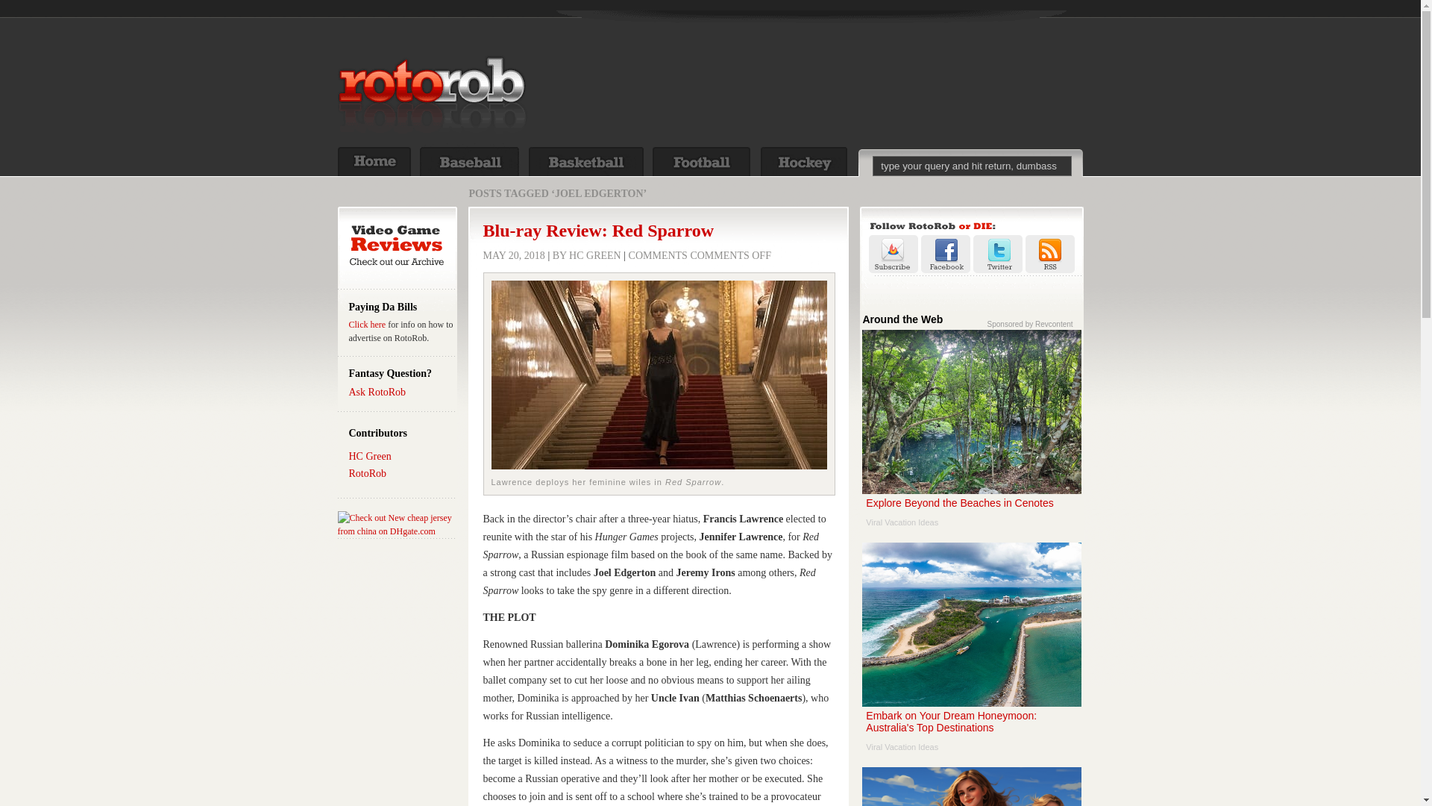  Describe the element at coordinates (971, 166) in the screenshot. I see `HC Green` at that location.